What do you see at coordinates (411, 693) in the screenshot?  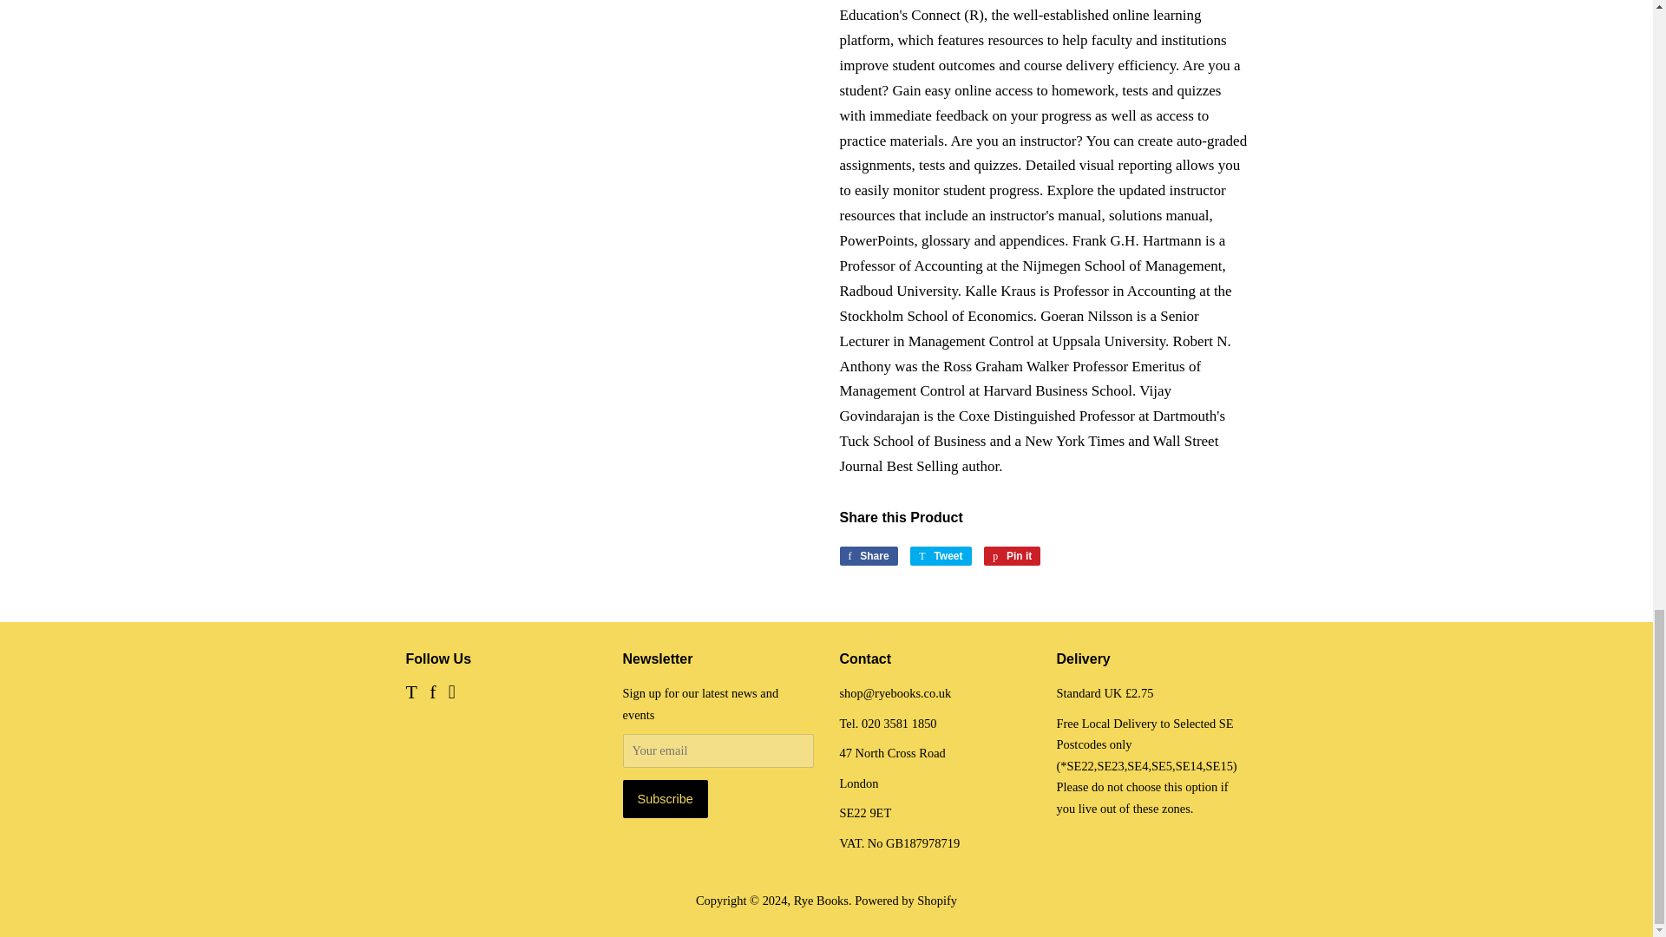 I see `Rye Books on Twitter` at bounding box center [411, 693].